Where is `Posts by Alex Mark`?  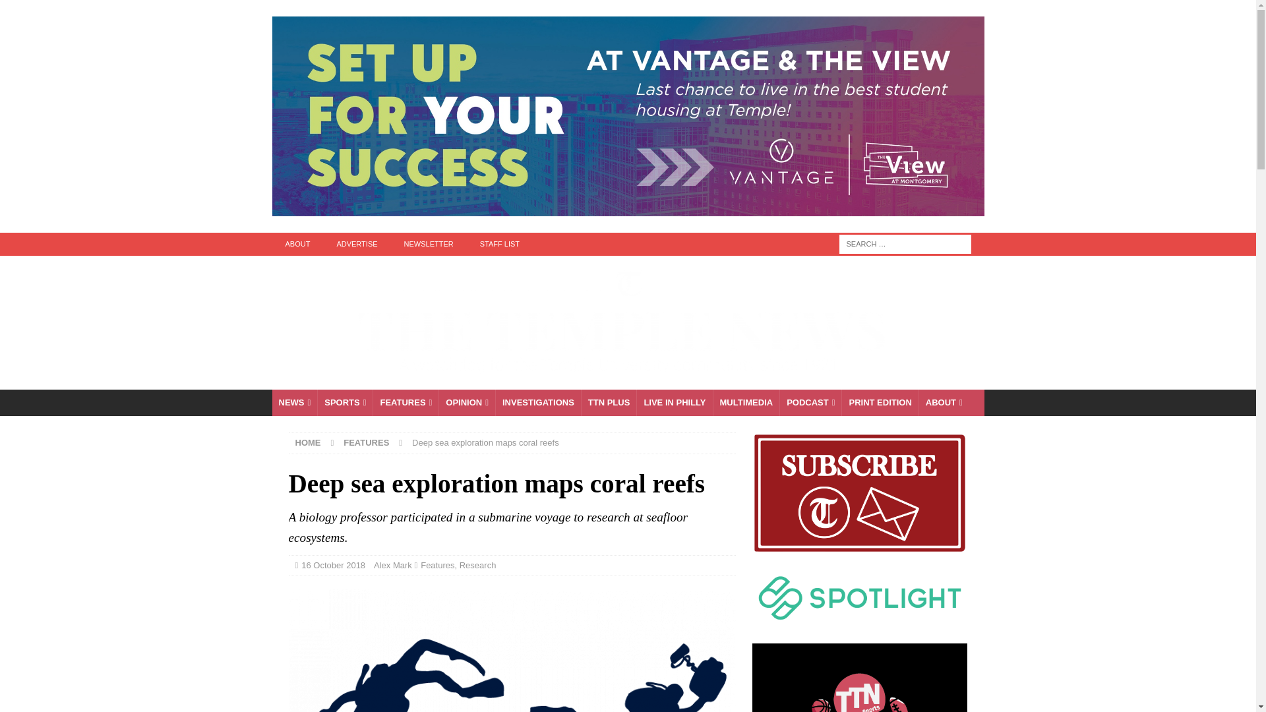
Posts by Alex Mark is located at coordinates (393, 565).